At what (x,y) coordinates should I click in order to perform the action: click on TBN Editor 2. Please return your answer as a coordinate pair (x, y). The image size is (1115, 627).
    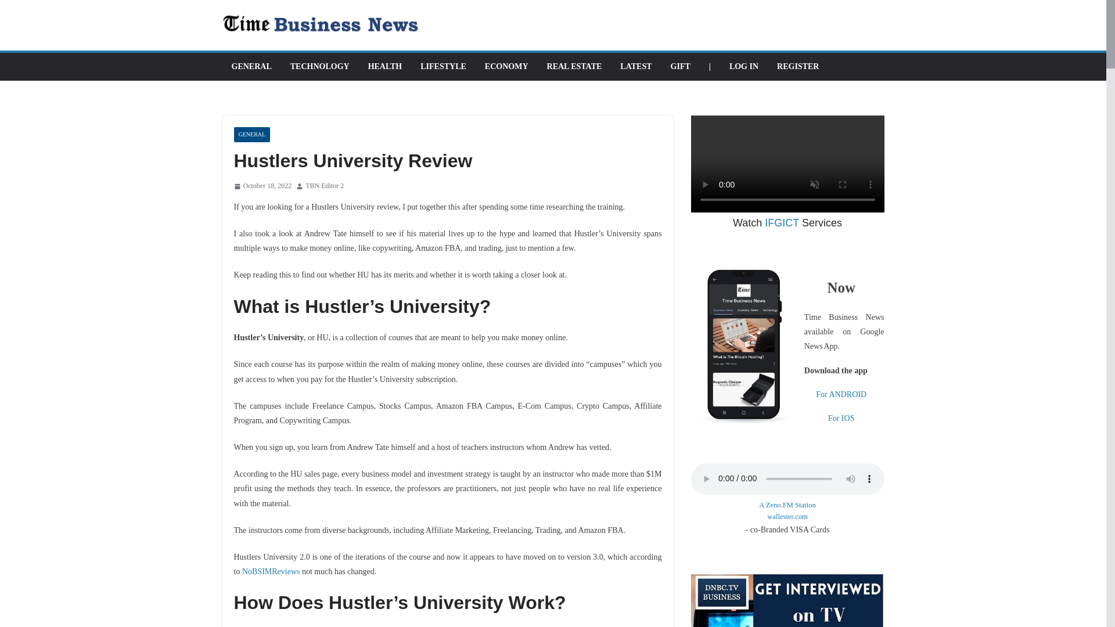
    Looking at the image, I should click on (324, 186).